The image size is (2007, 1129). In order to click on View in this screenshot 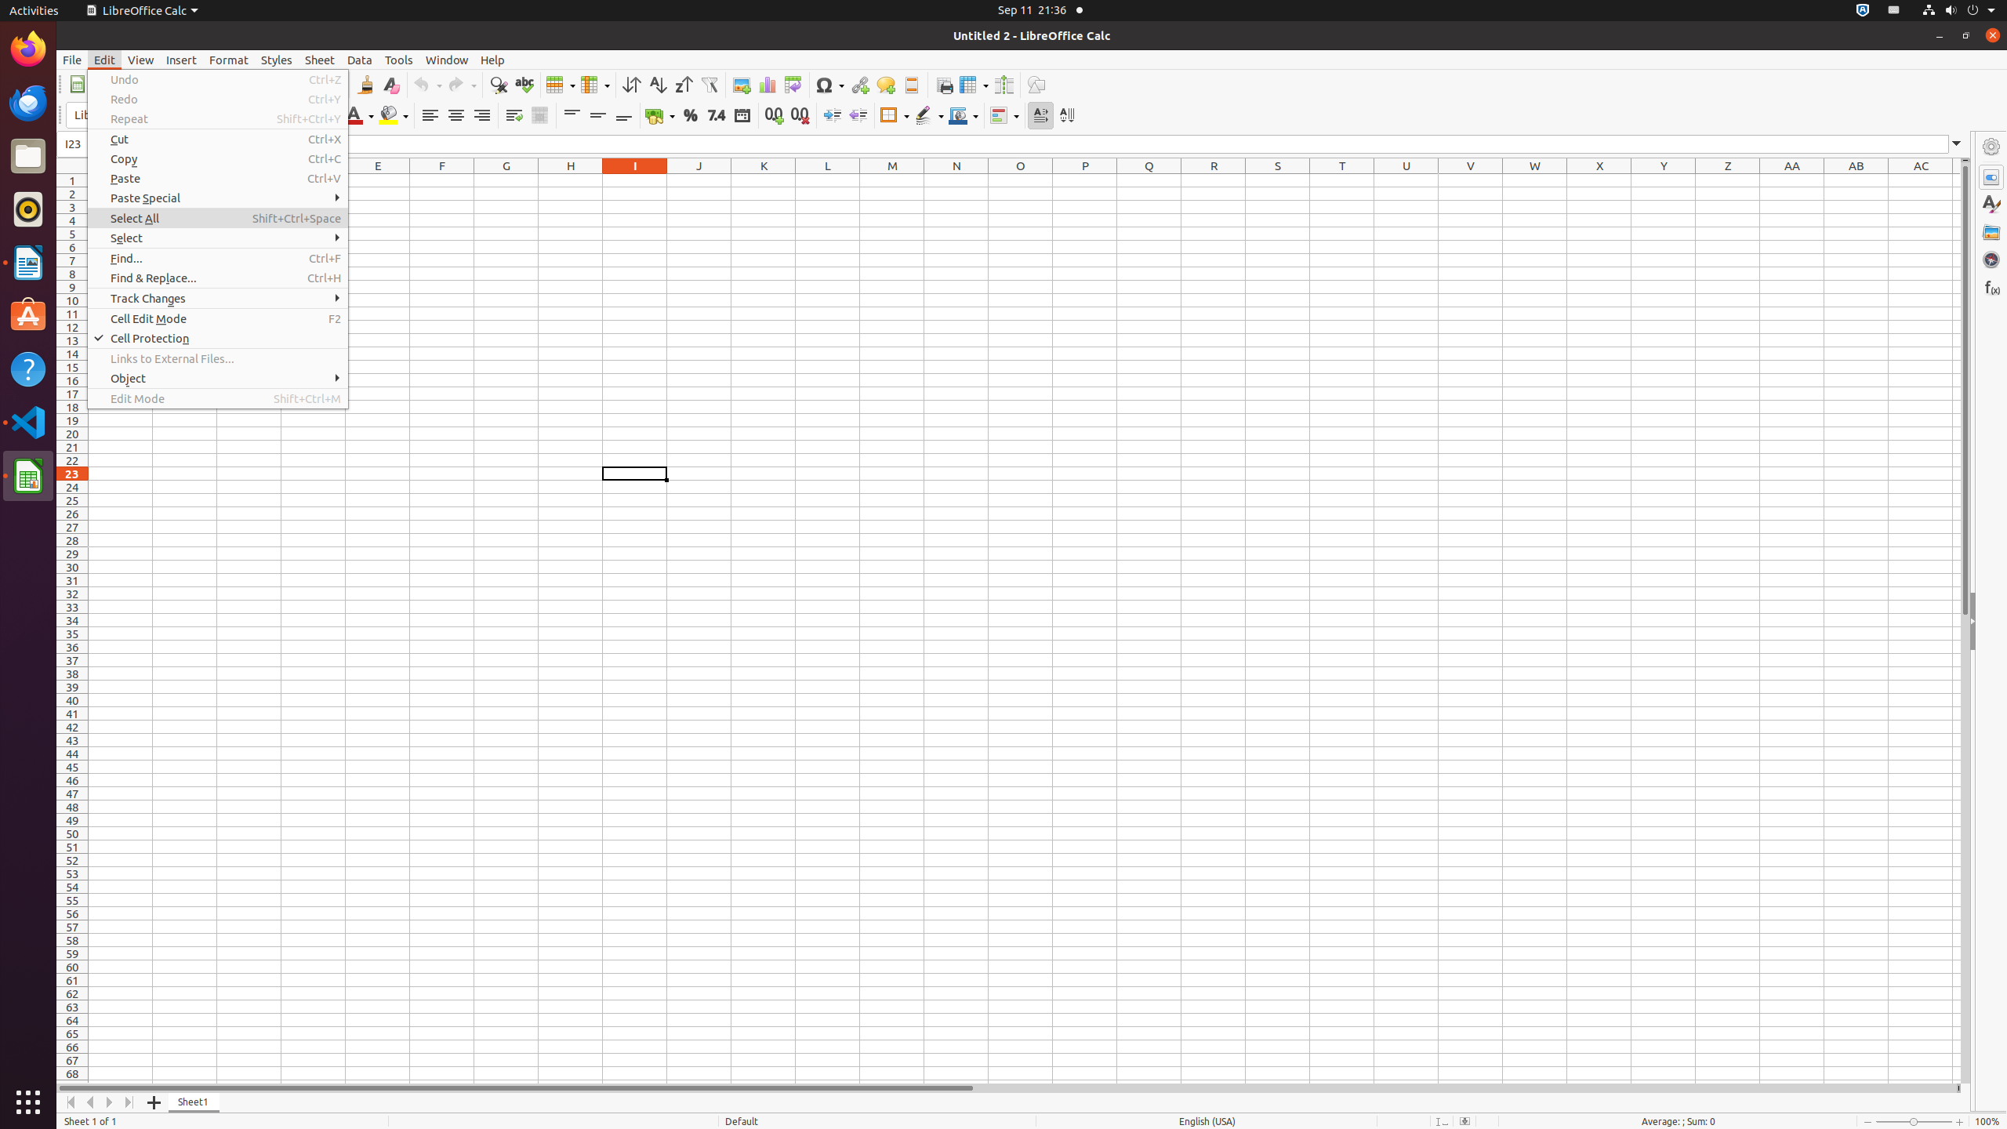, I will do `click(141, 60)`.